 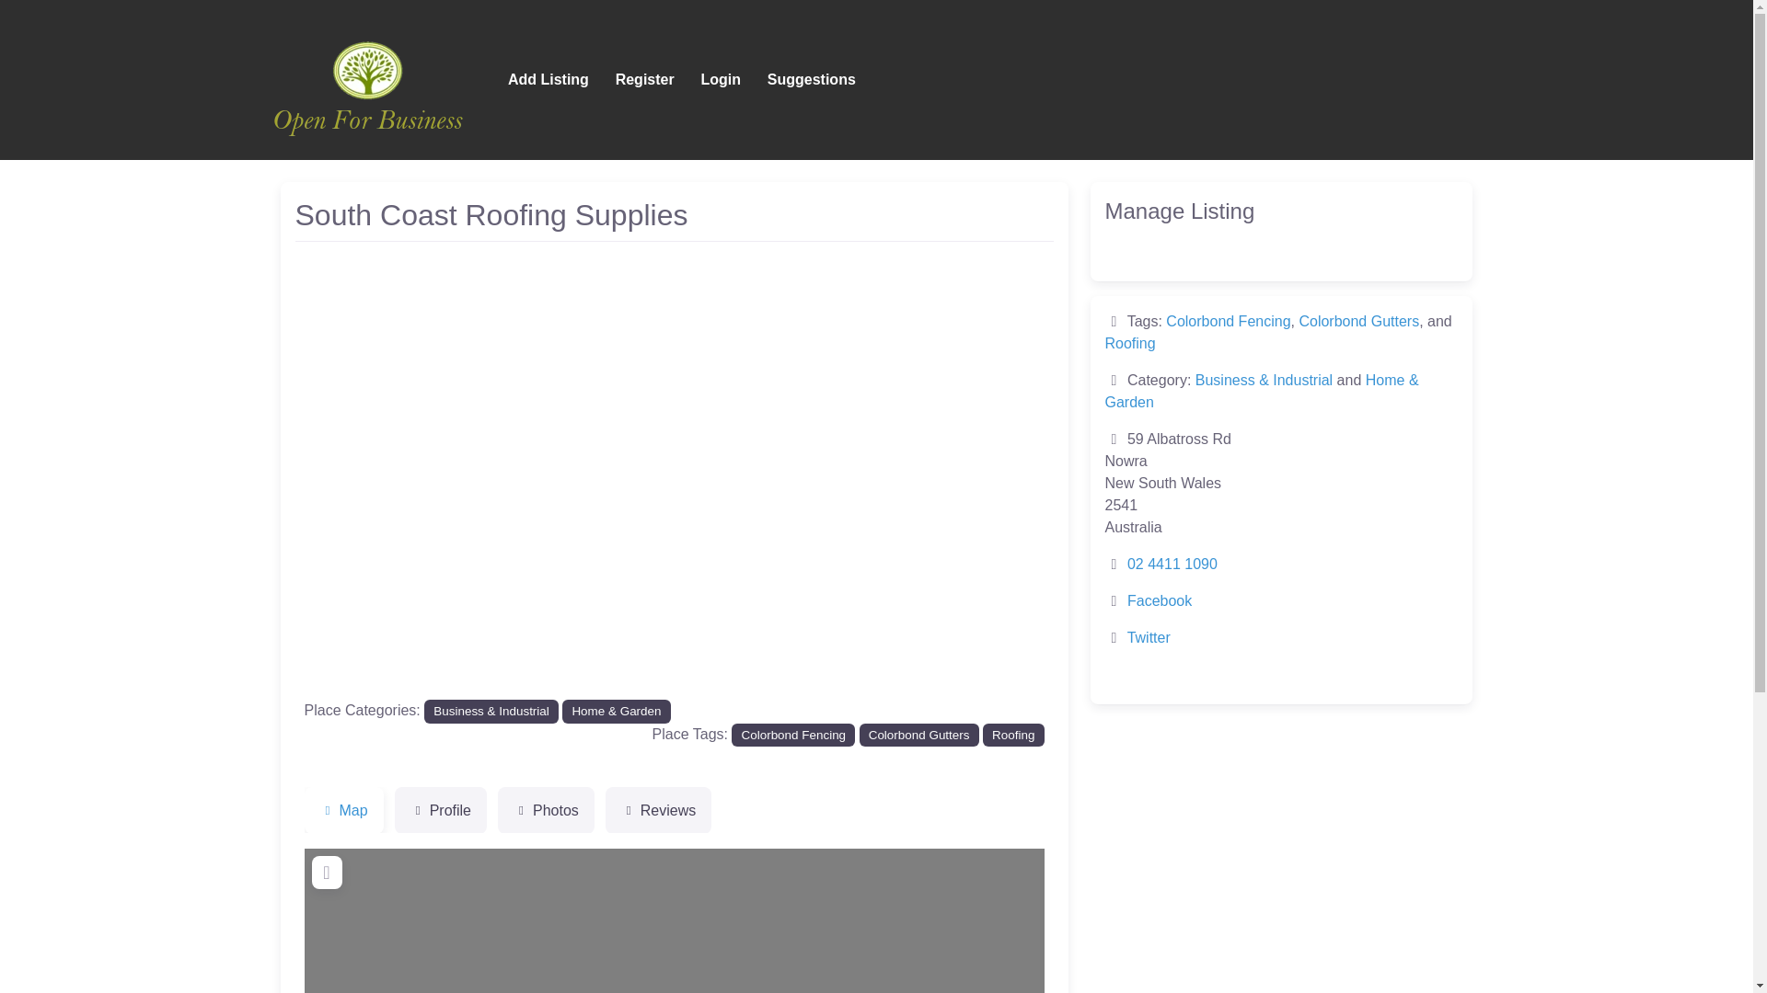 I want to click on Reviews, so click(x=659, y=811).